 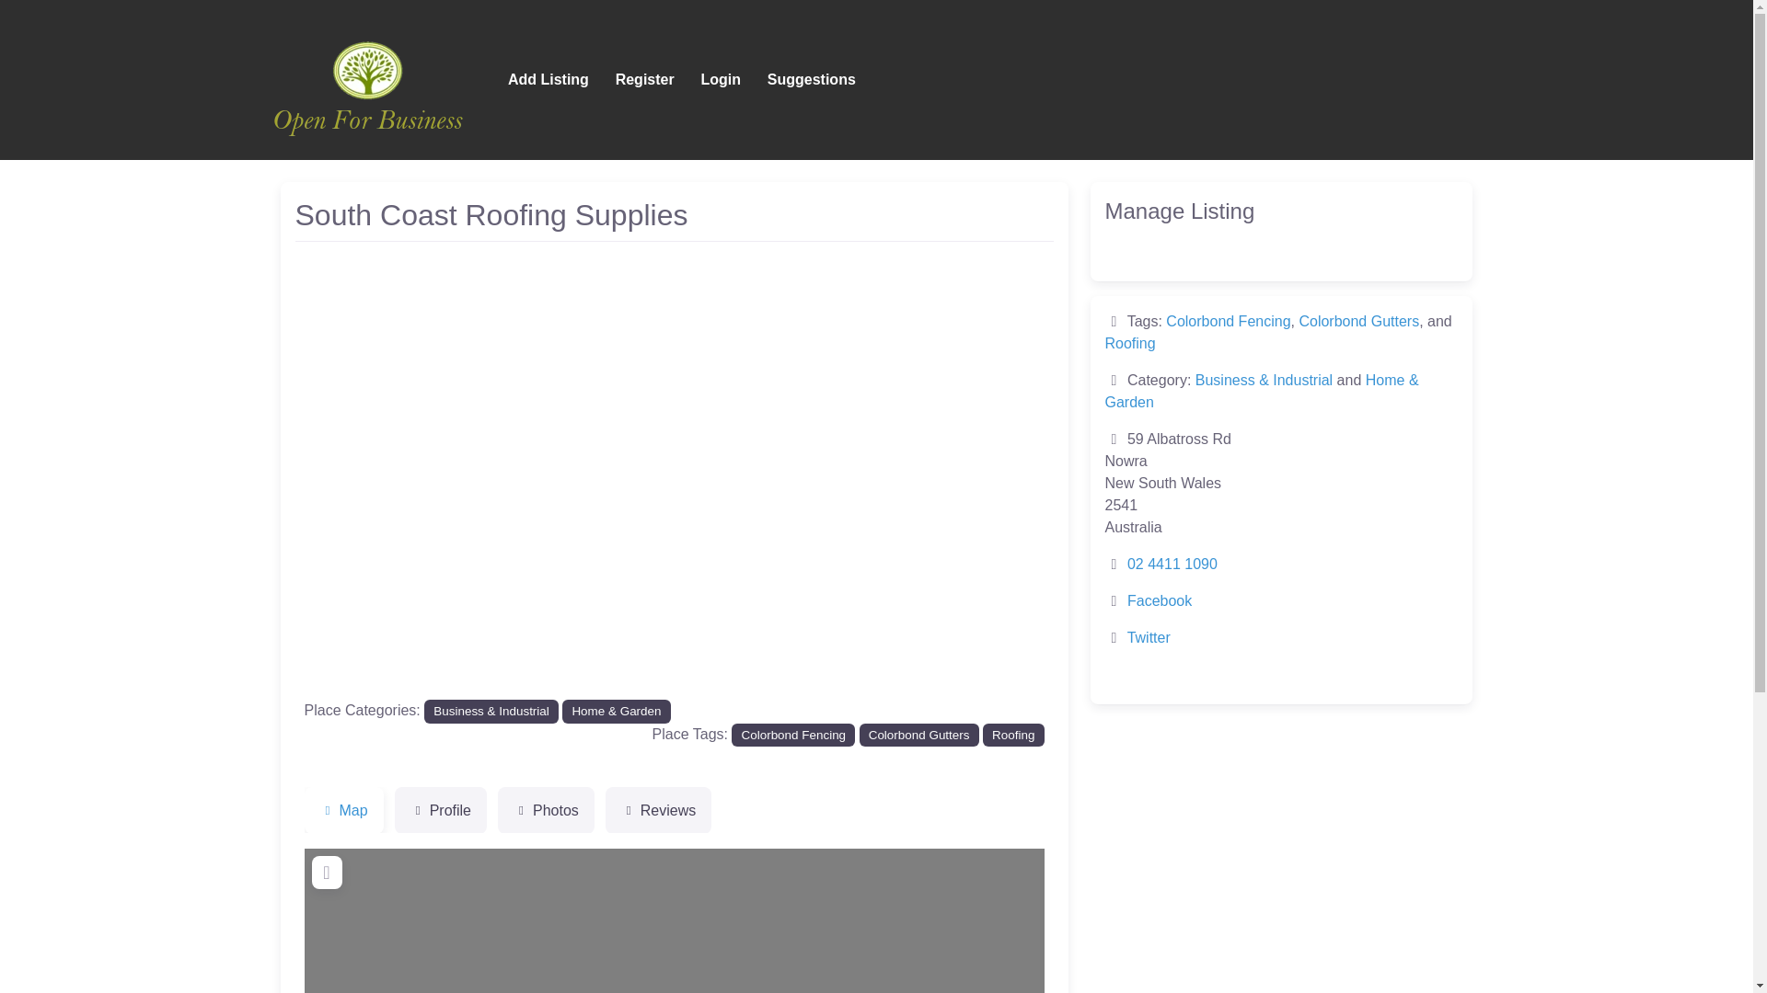 I want to click on Reviews, so click(x=659, y=811).